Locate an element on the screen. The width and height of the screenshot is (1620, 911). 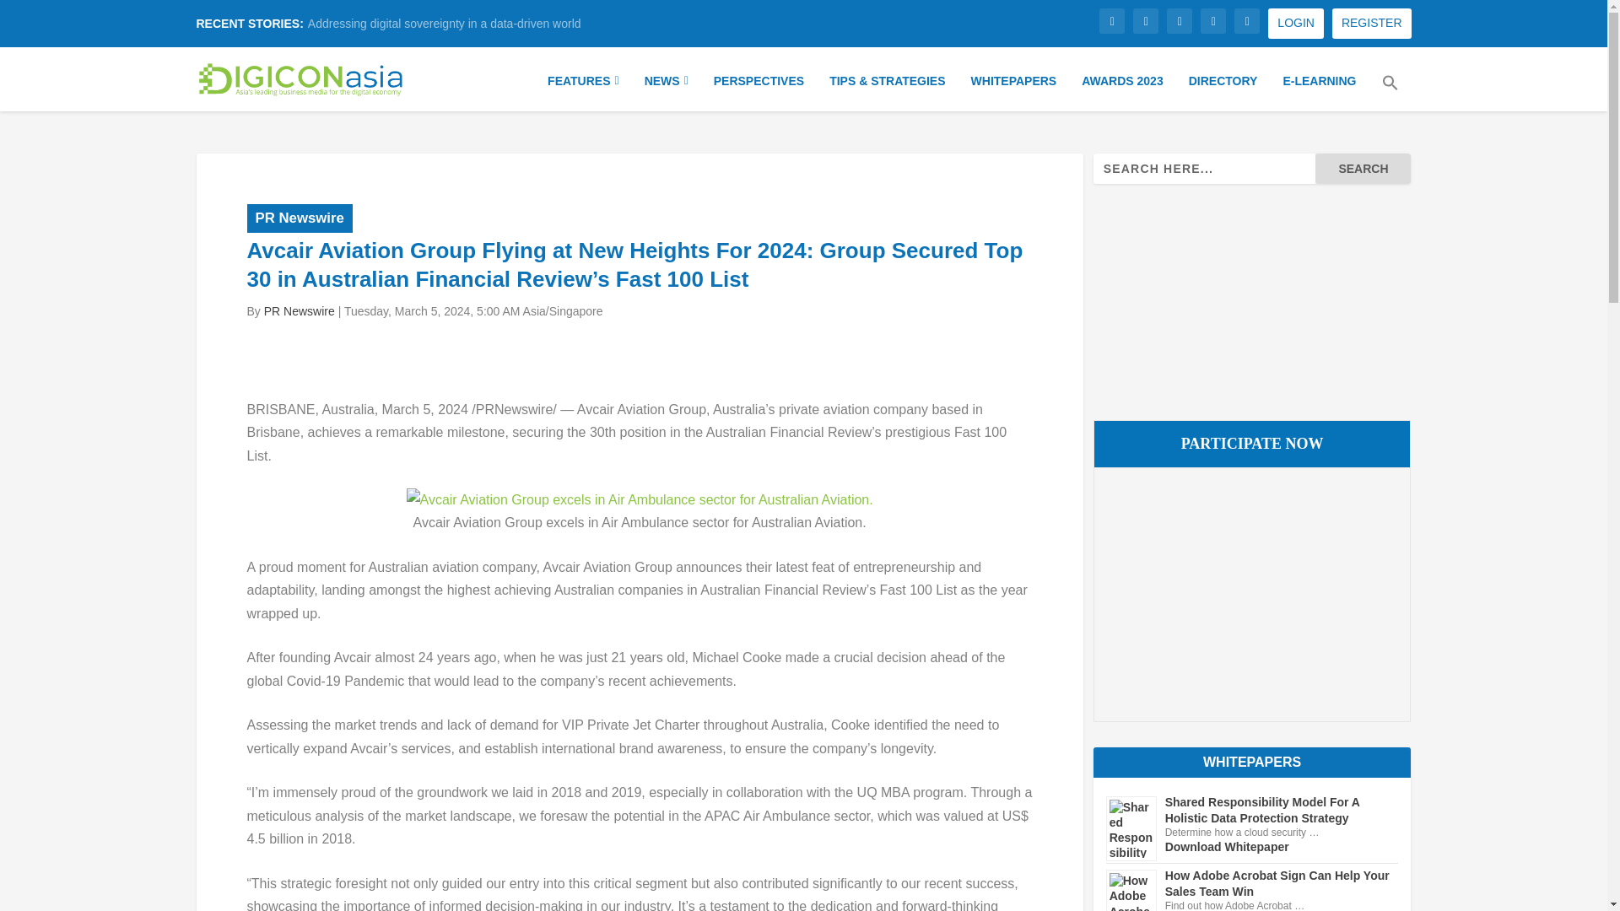
REGISTER is located at coordinates (1371, 24).